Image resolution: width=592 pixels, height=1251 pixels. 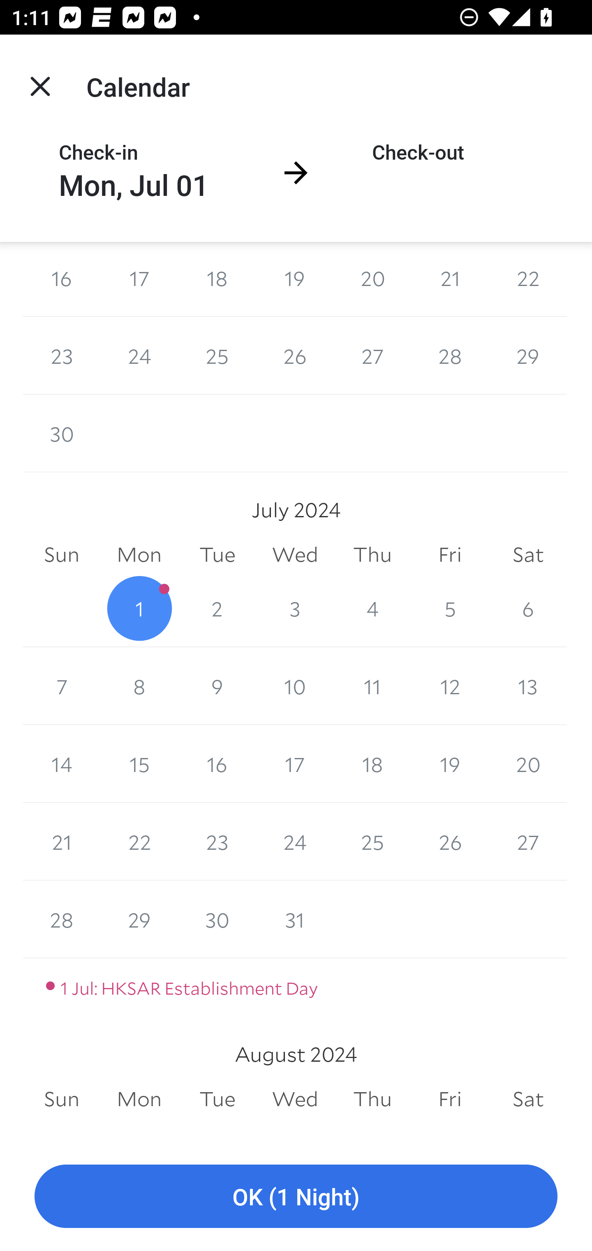 I want to click on 4 4 July 2024, so click(x=372, y=608).